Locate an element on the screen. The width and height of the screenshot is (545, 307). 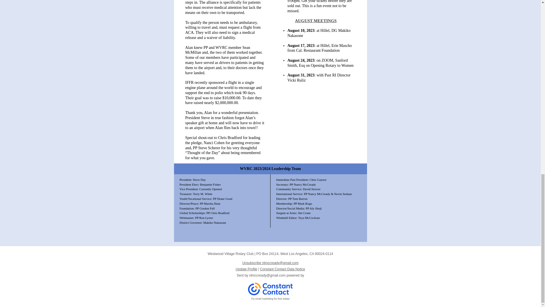
Update Profile is located at coordinates (246, 269).